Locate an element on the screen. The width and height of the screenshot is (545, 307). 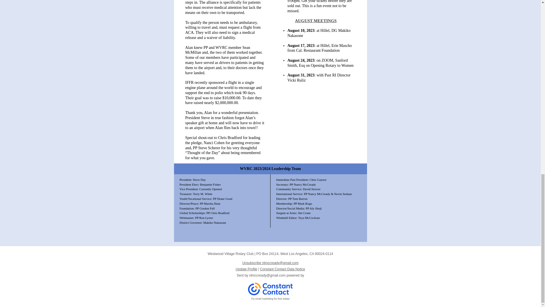
Update Profile is located at coordinates (246, 269).